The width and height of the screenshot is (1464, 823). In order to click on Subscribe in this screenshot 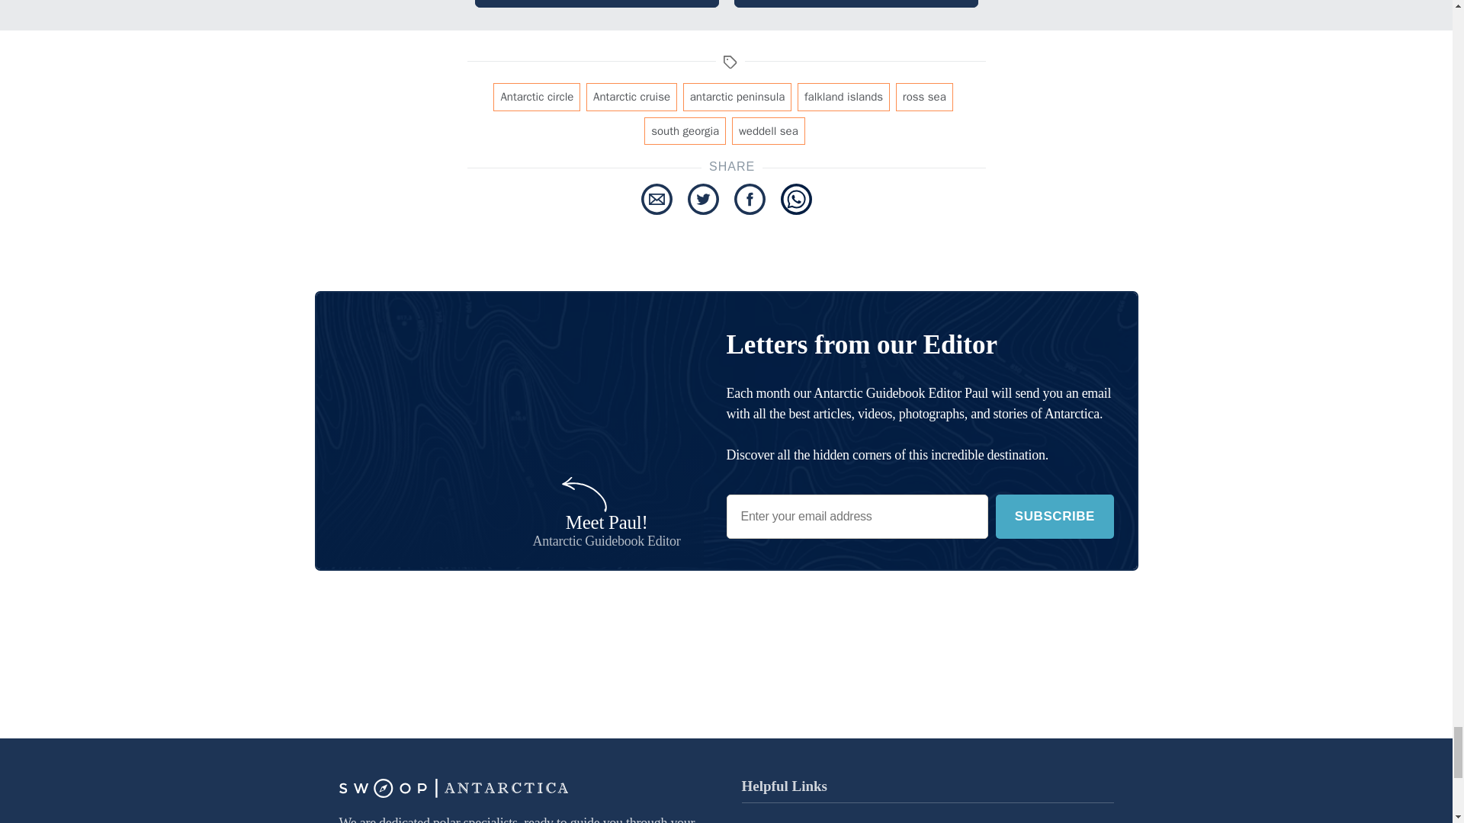, I will do `click(1054, 517)`.